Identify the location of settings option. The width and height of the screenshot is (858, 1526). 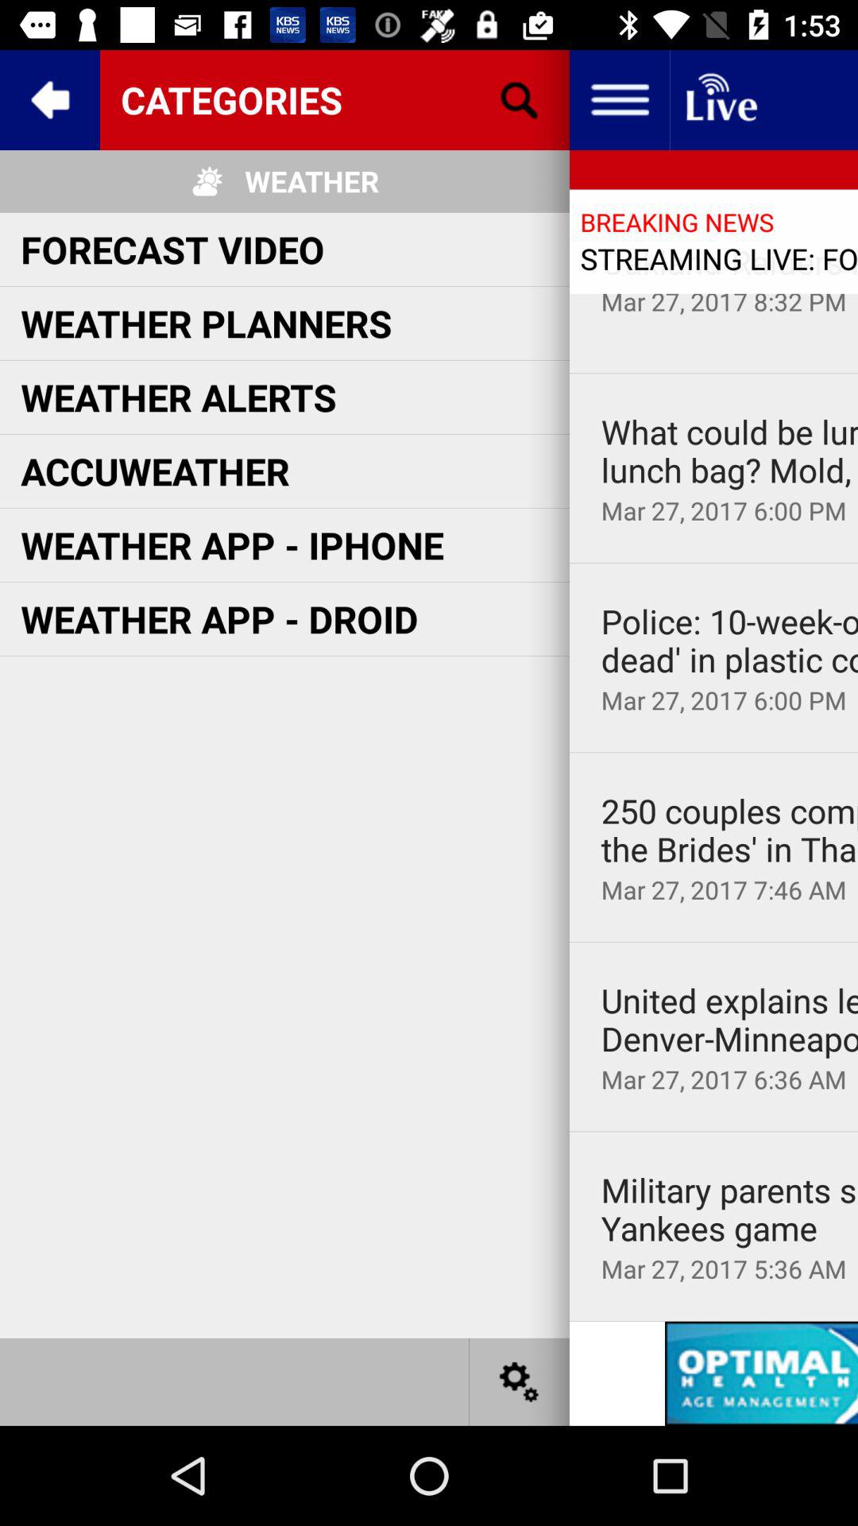
(520, 1381).